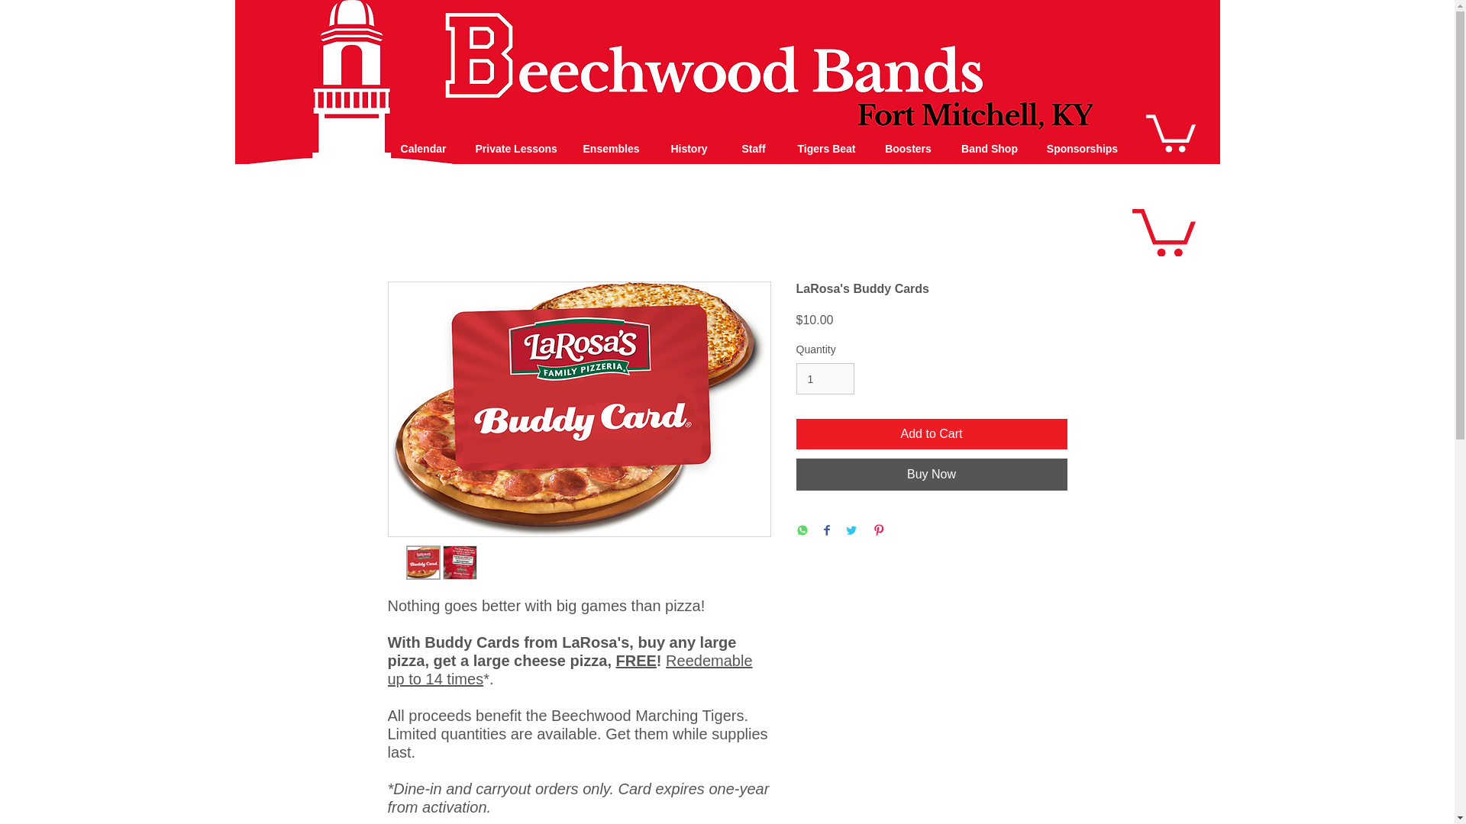 This screenshot has width=1466, height=824. What do you see at coordinates (825, 378) in the screenshot?
I see `1` at bounding box center [825, 378].